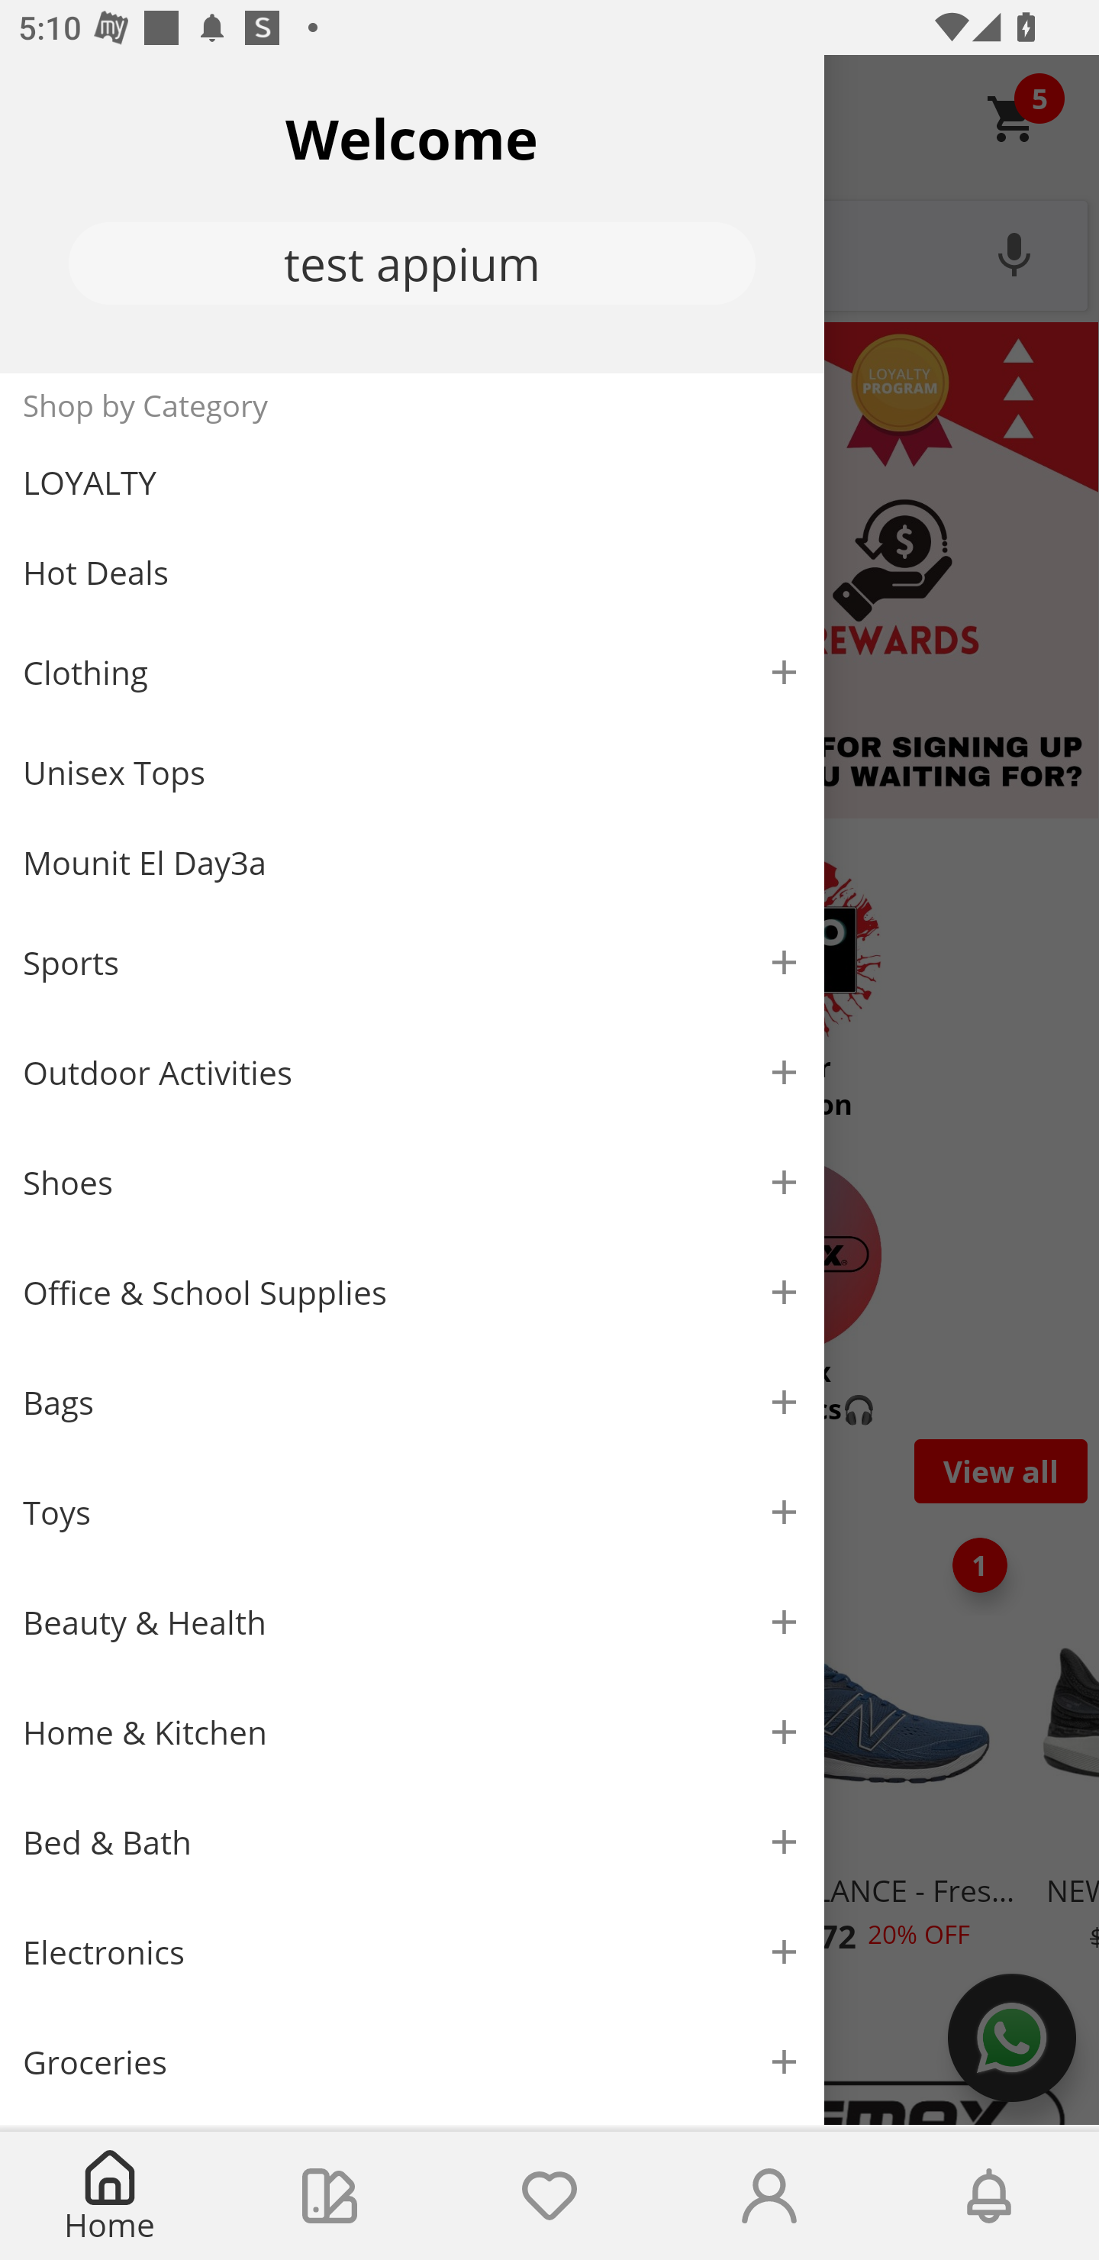 This screenshot has width=1099, height=2260. What do you see at coordinates (412, 2061) in the screenshot?
I see `Groceries` at bounding box center [412, 2061].